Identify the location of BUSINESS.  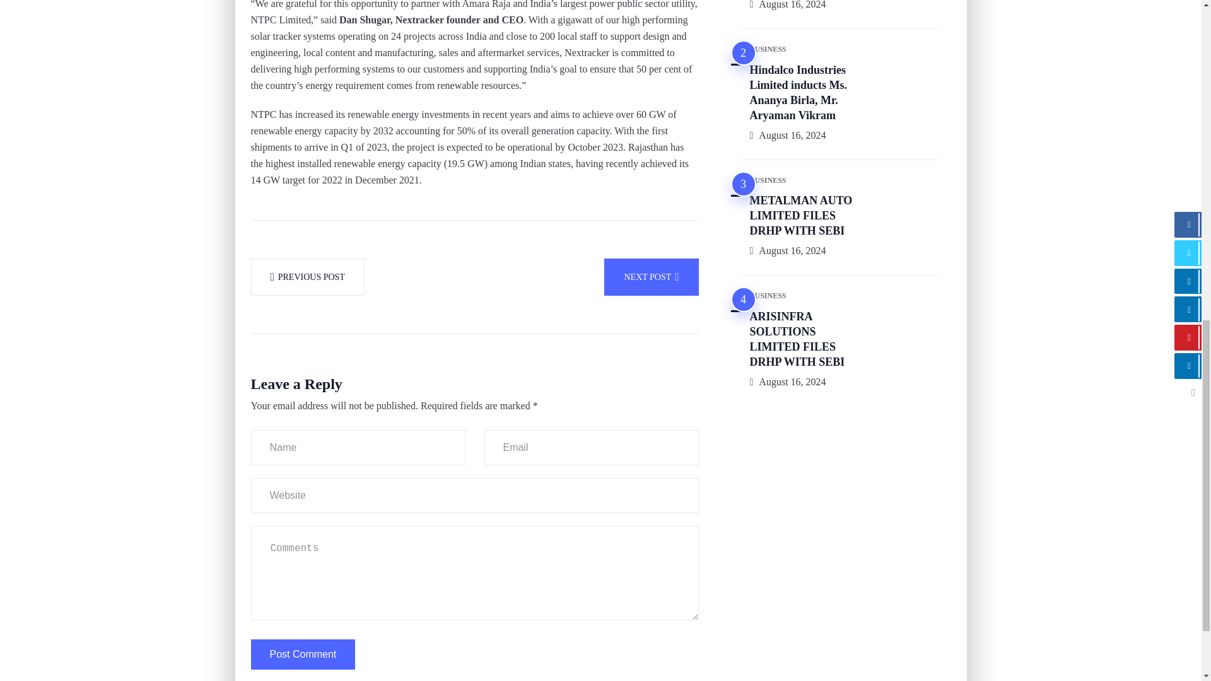
(768, 180).